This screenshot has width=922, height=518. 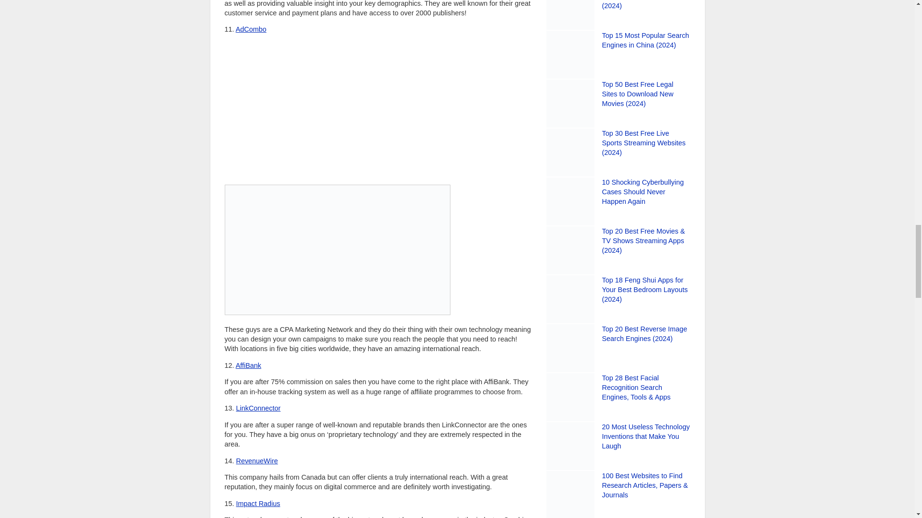 I want to click on Impact Radius, so click(x=258, y=504).